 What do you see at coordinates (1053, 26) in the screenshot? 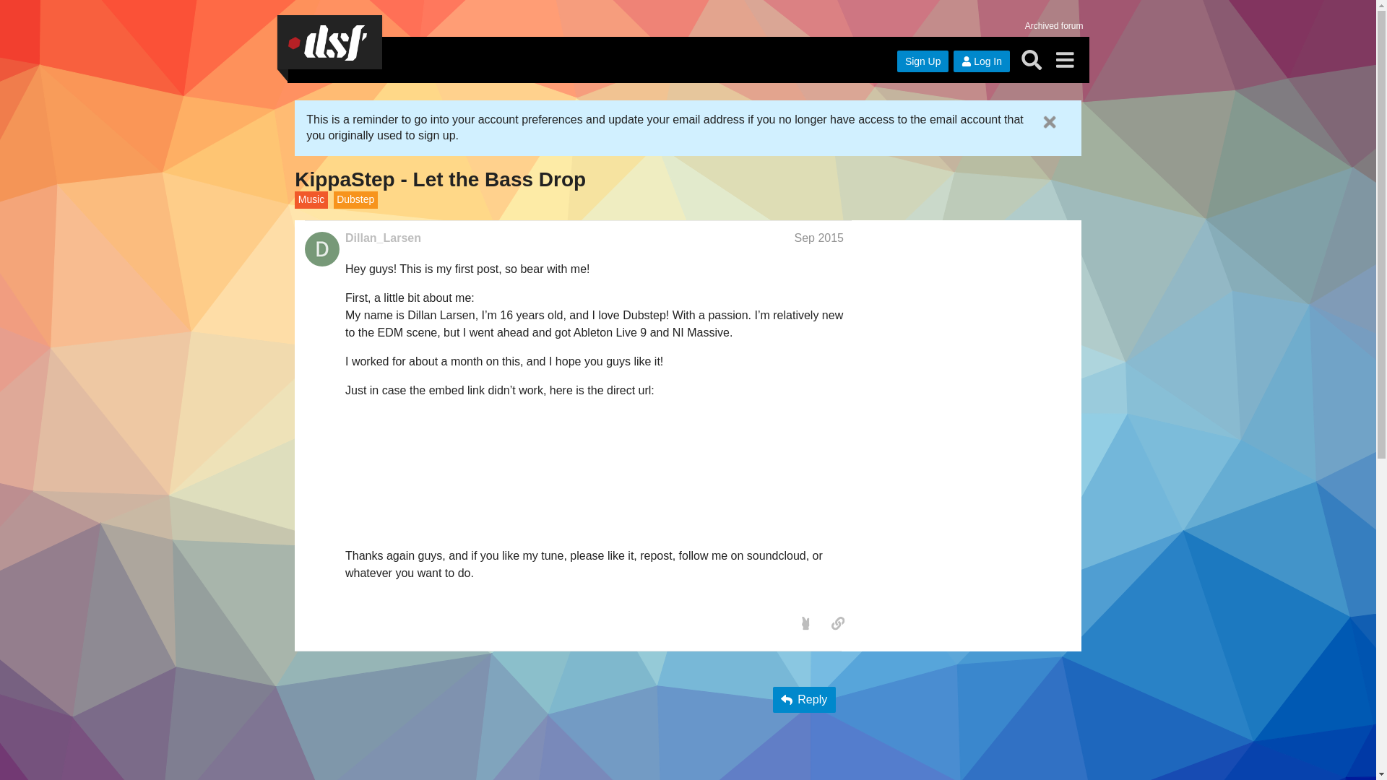
I see `Archived forum` at bounding box center [1053, 26].